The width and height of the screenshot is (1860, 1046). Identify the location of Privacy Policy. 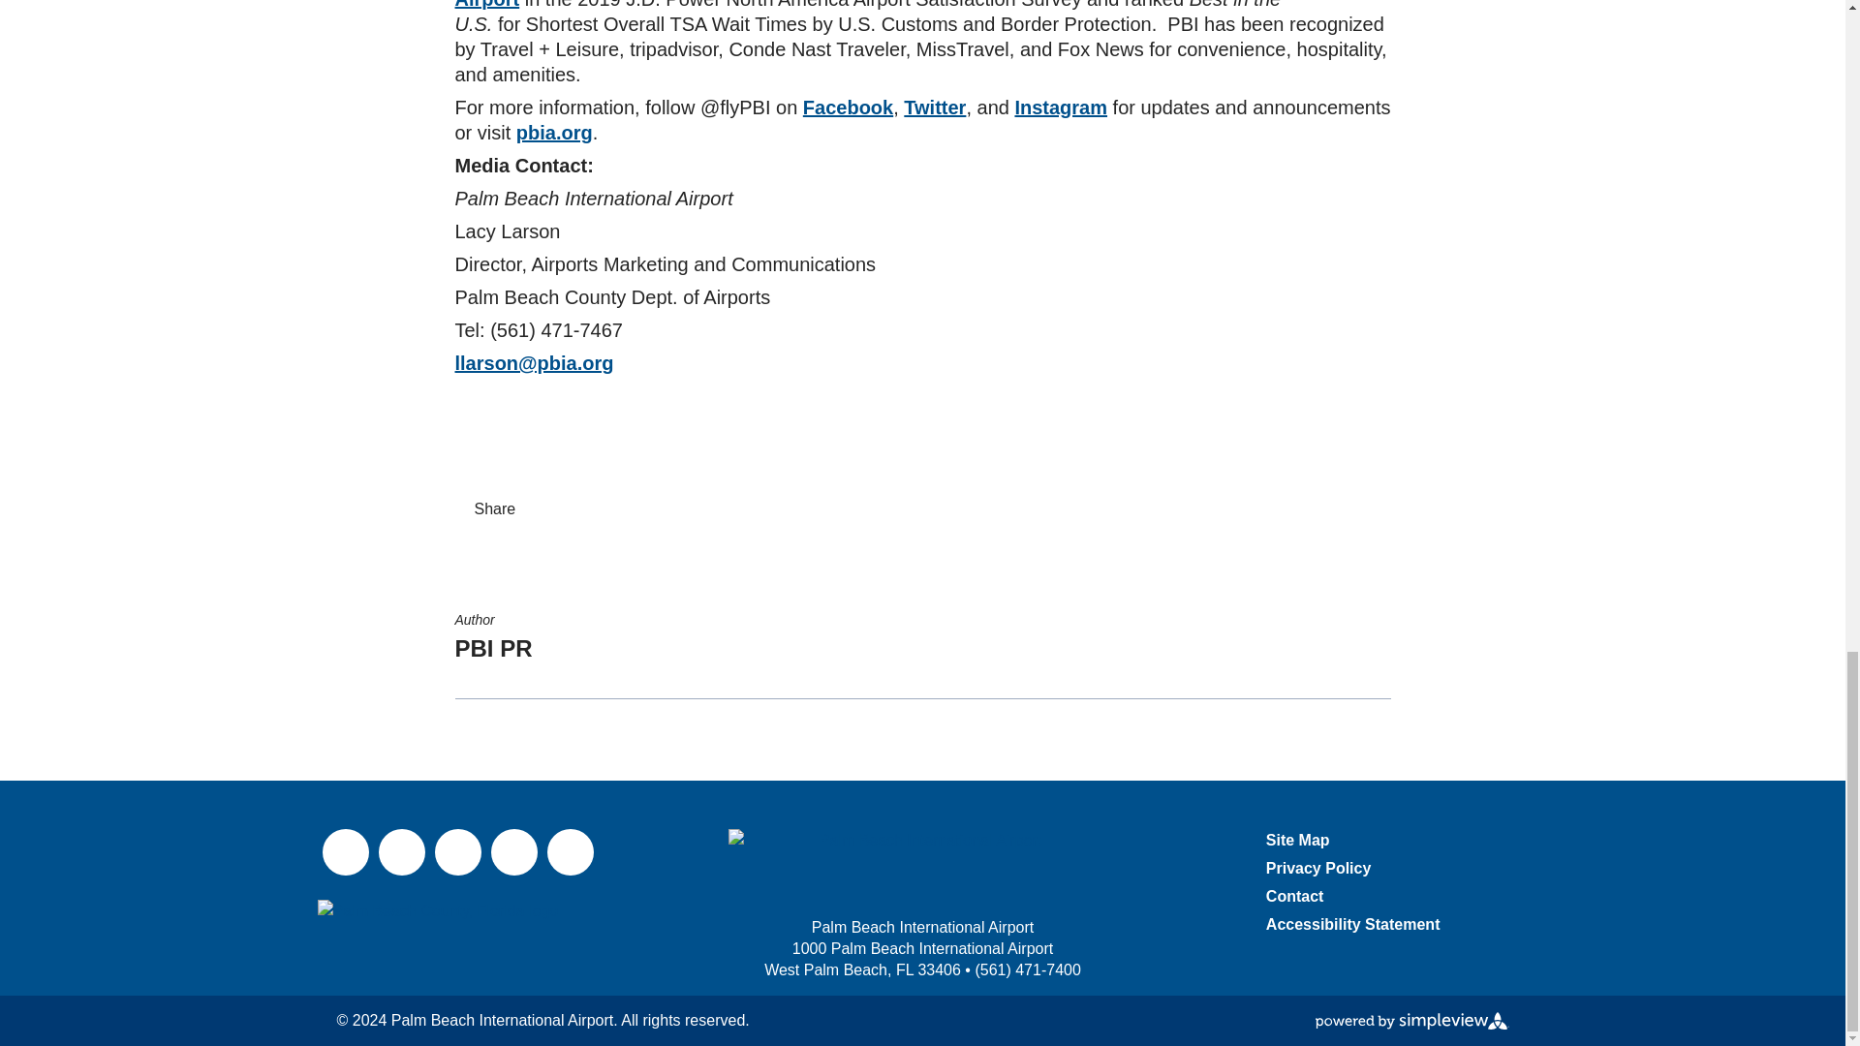
(1319, 868).